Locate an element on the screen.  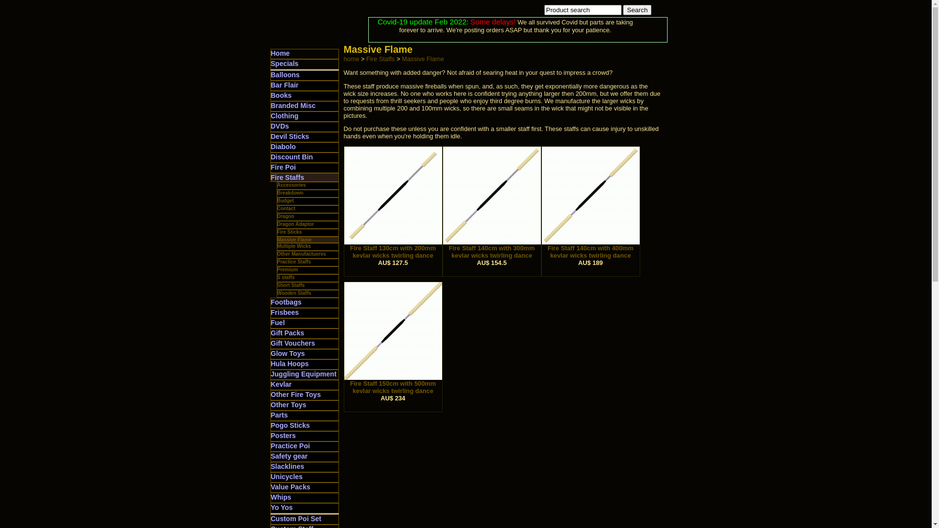
Breakdown is located at coordinates (290, 193).